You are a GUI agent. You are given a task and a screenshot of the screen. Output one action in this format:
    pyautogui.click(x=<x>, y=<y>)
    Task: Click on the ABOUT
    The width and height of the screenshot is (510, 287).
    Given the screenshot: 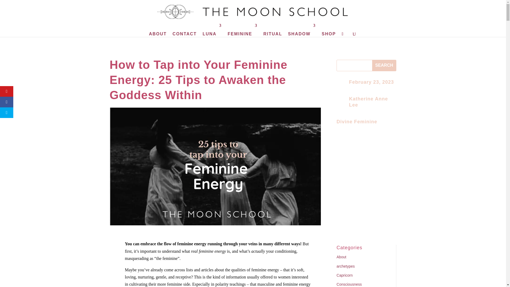 What is the action you would take?
    pyautogui.click(x=158, y=30)
    